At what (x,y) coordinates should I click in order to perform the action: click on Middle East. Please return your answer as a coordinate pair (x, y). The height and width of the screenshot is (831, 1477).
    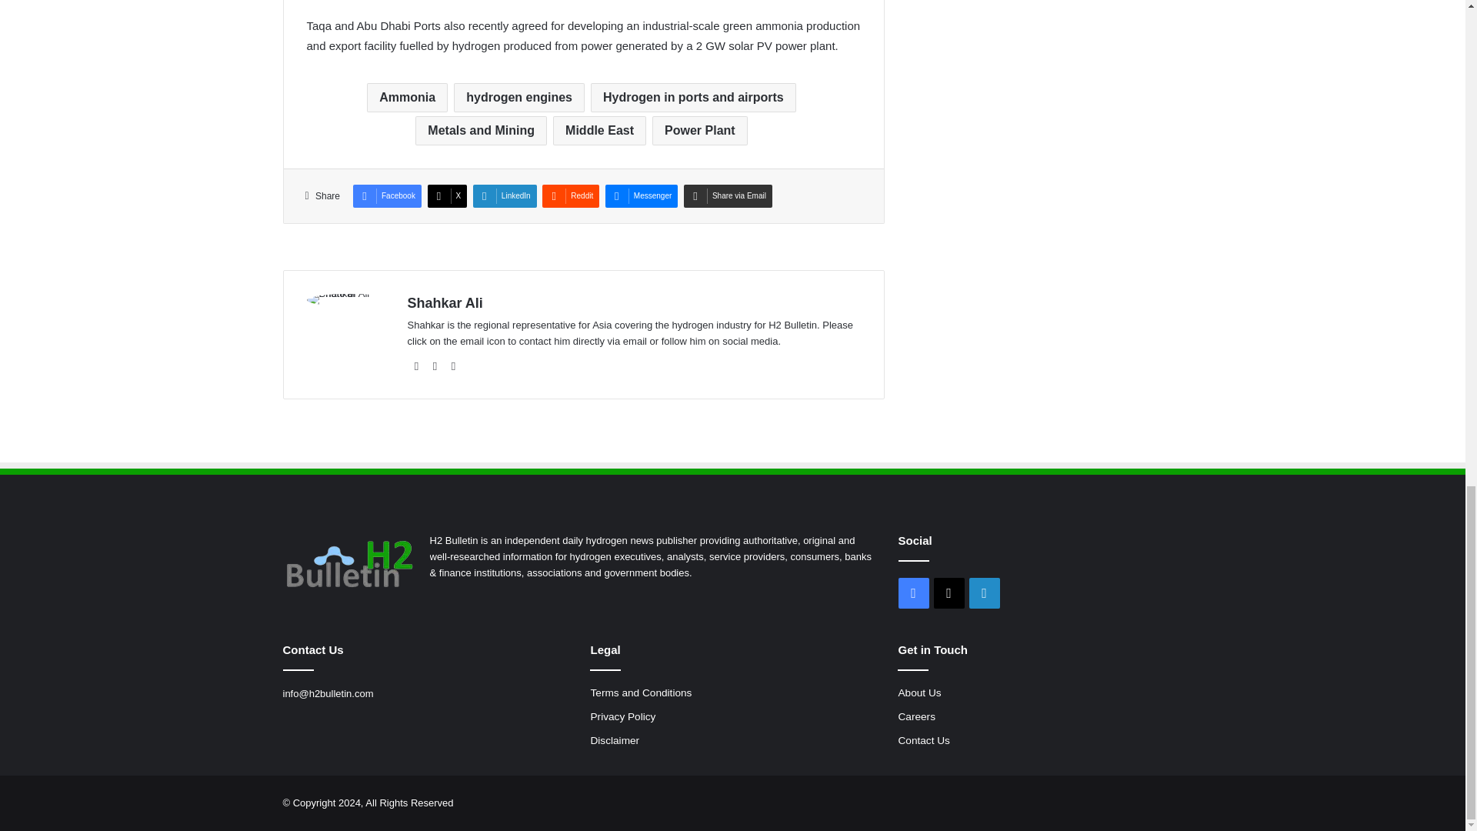
    Looking at the image, I should click on (599, 131).